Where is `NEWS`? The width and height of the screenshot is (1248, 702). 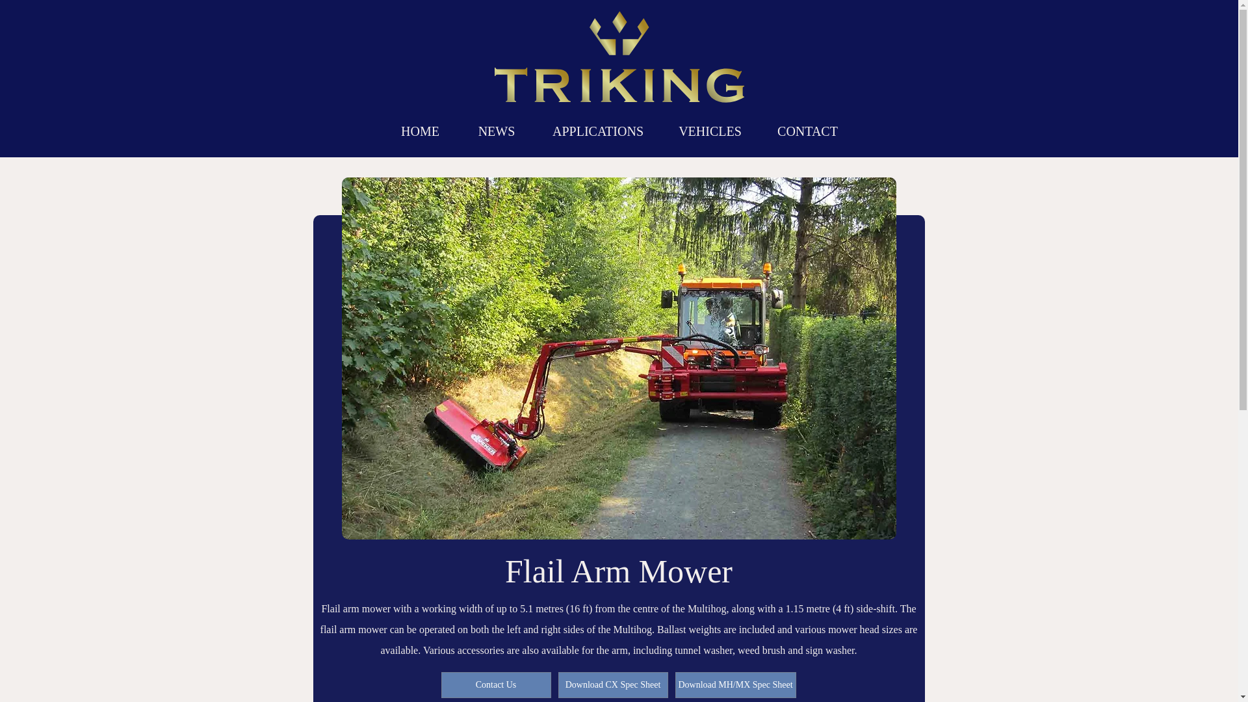 NEWS is located at coordinates (497, 129).